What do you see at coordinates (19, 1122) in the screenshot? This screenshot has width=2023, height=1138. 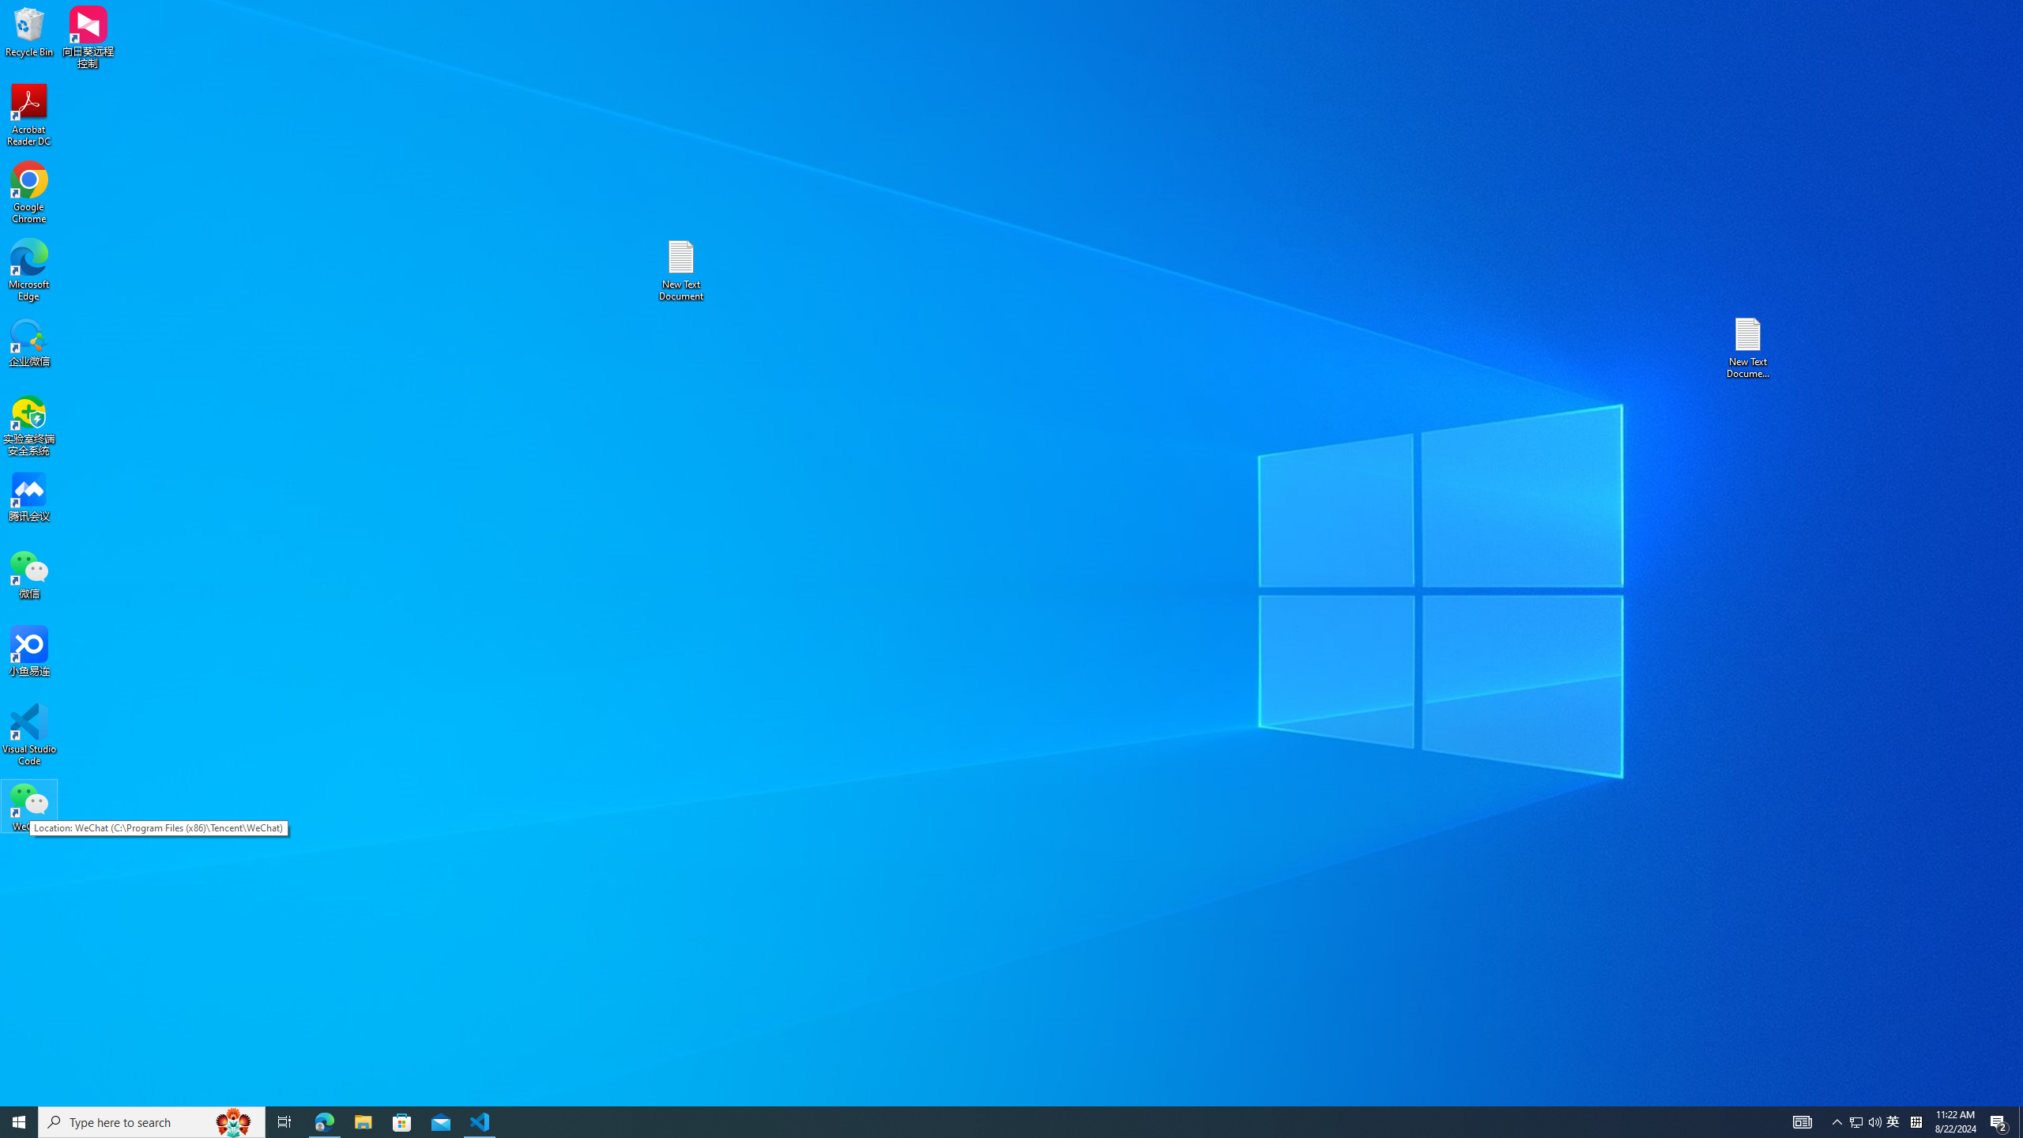 I see `Start` at bounding box center [19, 1122].